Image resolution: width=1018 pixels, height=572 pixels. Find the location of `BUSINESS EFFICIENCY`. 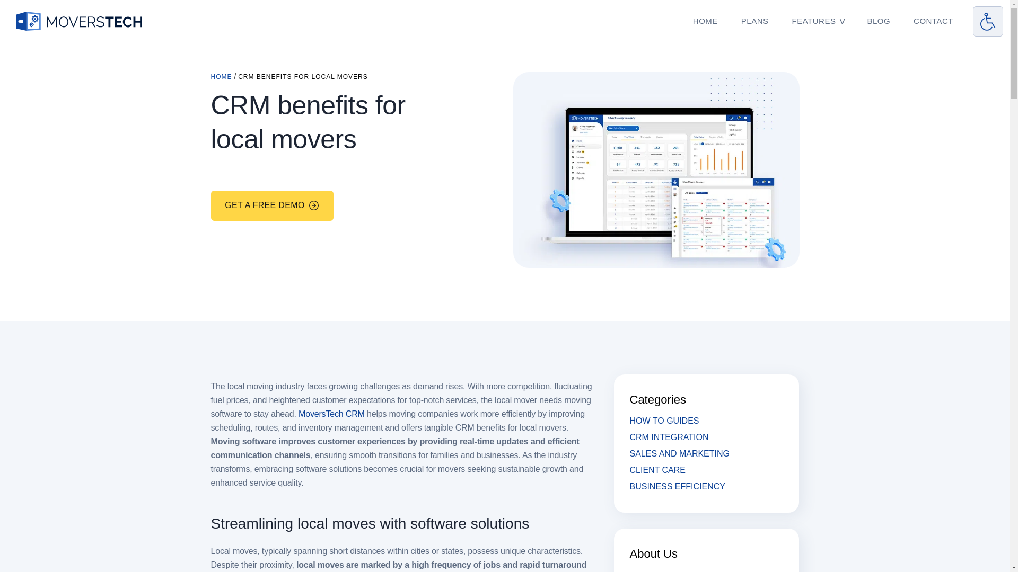

BUSINESS EFFICIENCY is located at coordinates (678, 486).